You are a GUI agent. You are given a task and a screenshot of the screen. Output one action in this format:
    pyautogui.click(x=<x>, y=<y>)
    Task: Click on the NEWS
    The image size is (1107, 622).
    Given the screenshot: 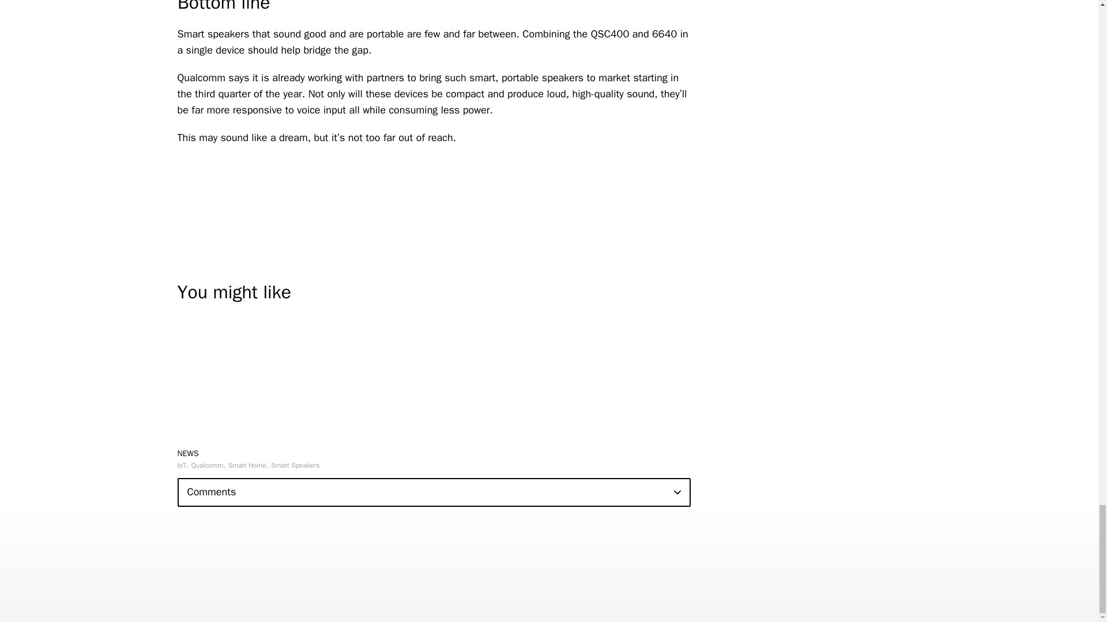 What is the action you would take?
    pyautogui.click(x=188, y=453)
    